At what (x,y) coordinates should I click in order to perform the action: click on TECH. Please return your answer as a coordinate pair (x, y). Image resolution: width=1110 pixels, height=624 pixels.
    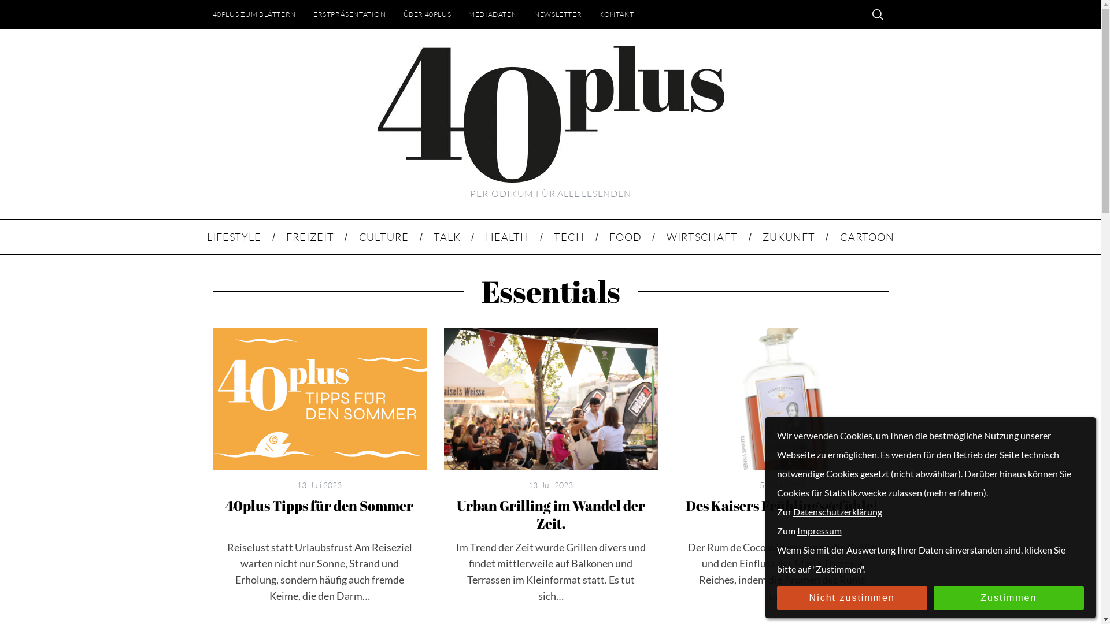
    Looking at the image, I should click on (569, 237).